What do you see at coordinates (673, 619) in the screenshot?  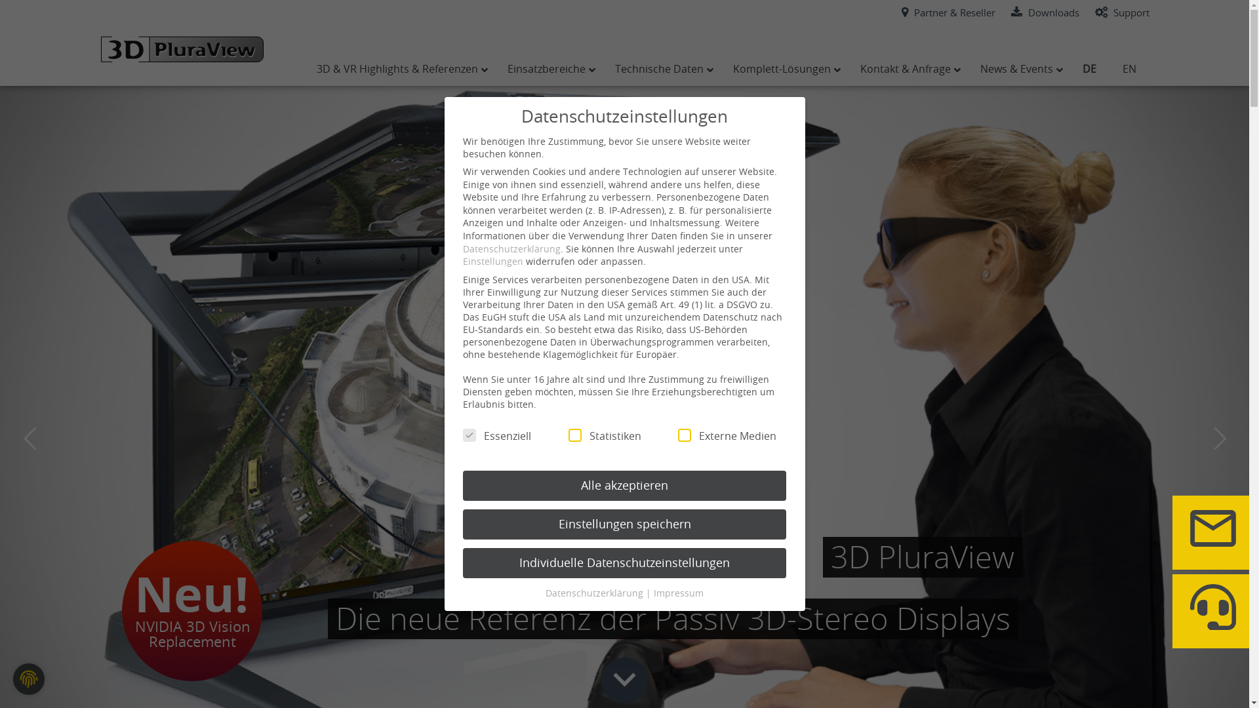 I see `Die neue Referenz der Passiv 3D-Stereo Displays` at bounding box center [673, 619].